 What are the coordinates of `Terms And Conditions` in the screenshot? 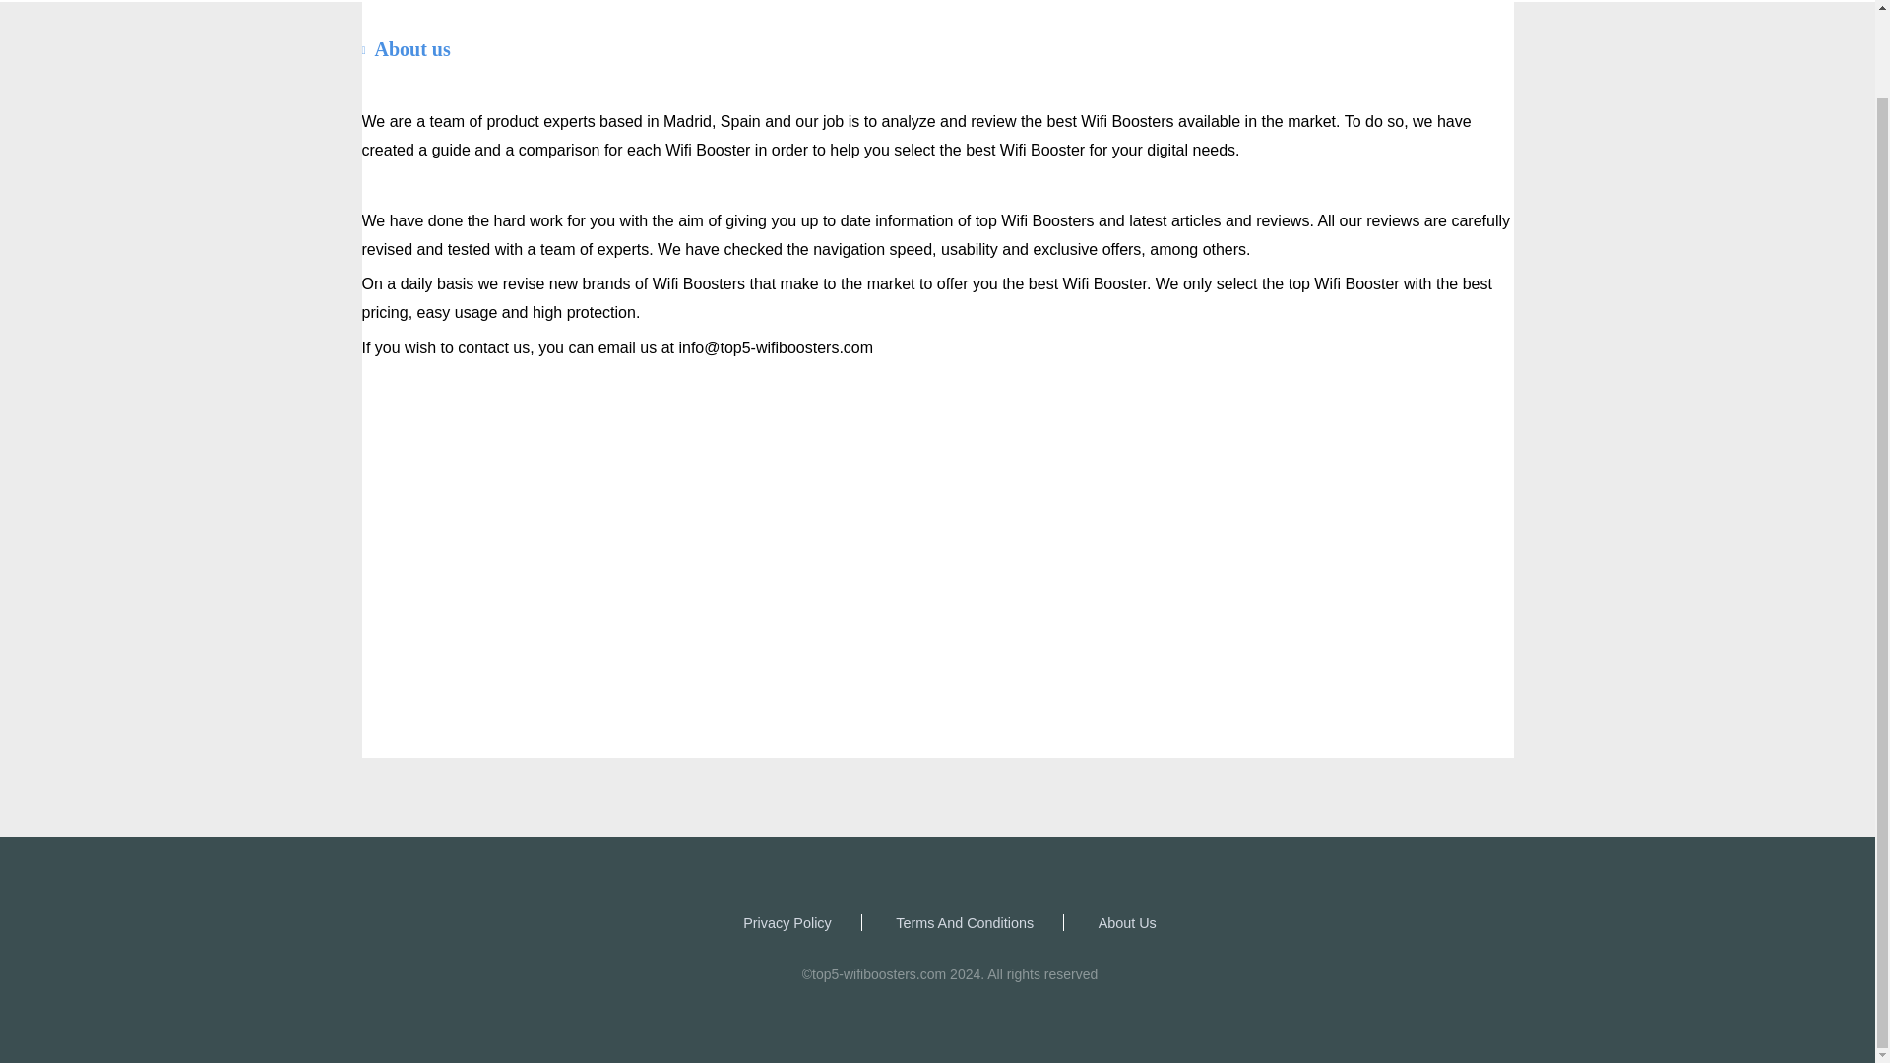 It's located at (965, 921).